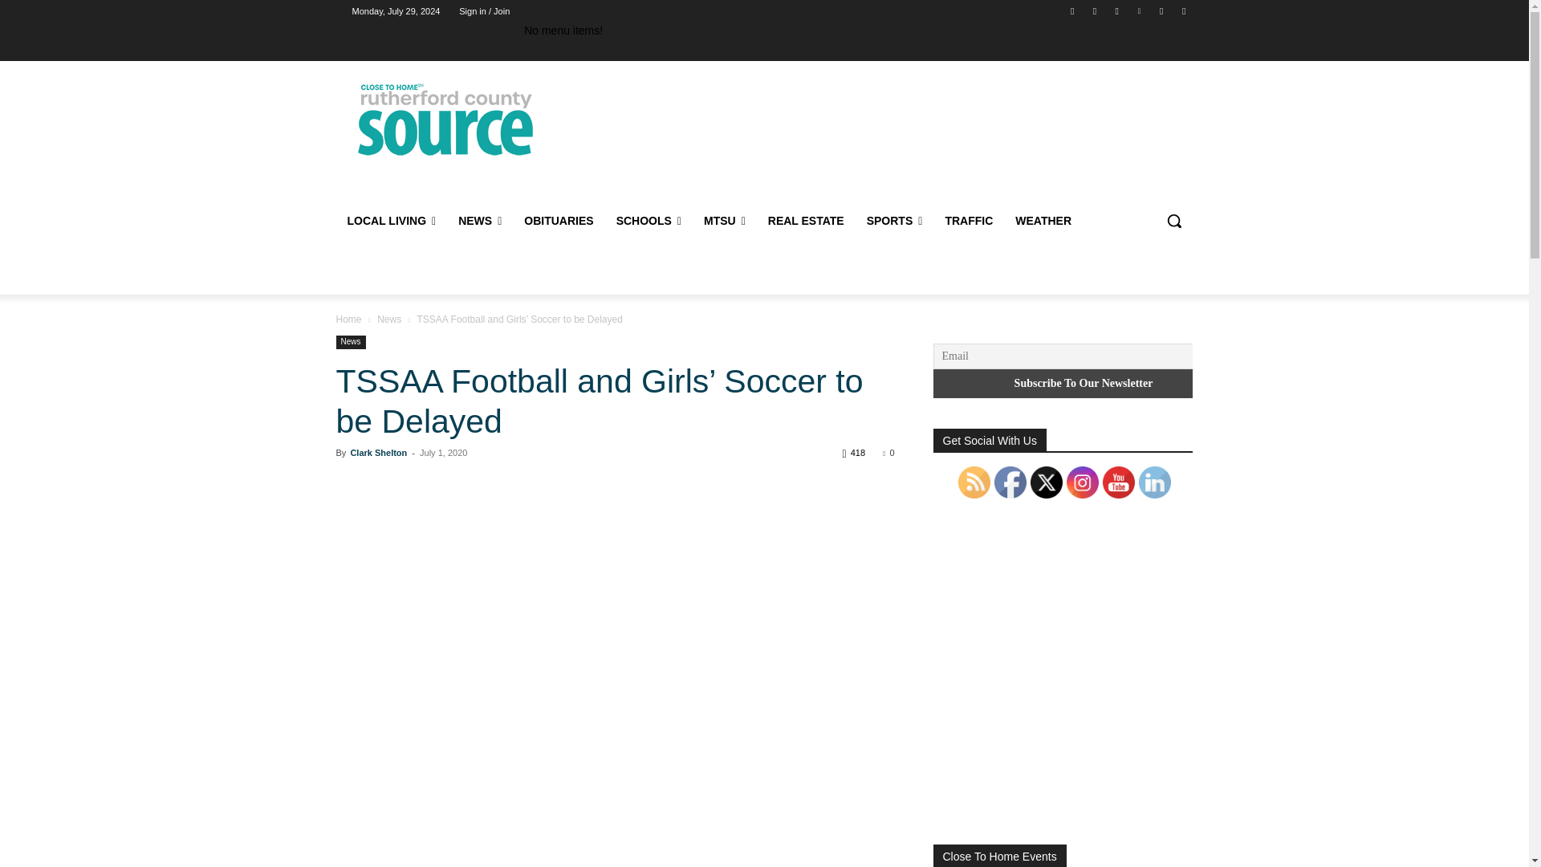 This screenshot has width=1541, height=867. I want to click on Twitter, so click(1162, 10).